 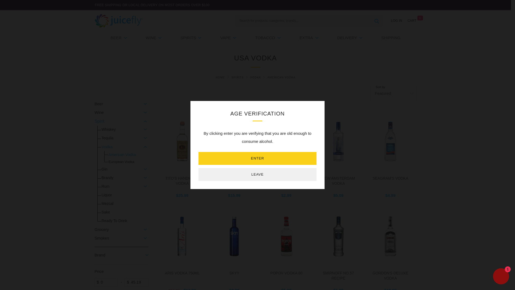 I want to click on 0, so click(x=106, y=282).